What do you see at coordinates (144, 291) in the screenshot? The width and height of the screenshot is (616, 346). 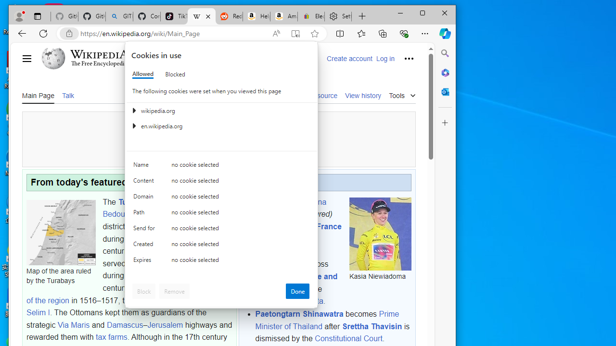 I see `Block` at bounding box center [144, 291].